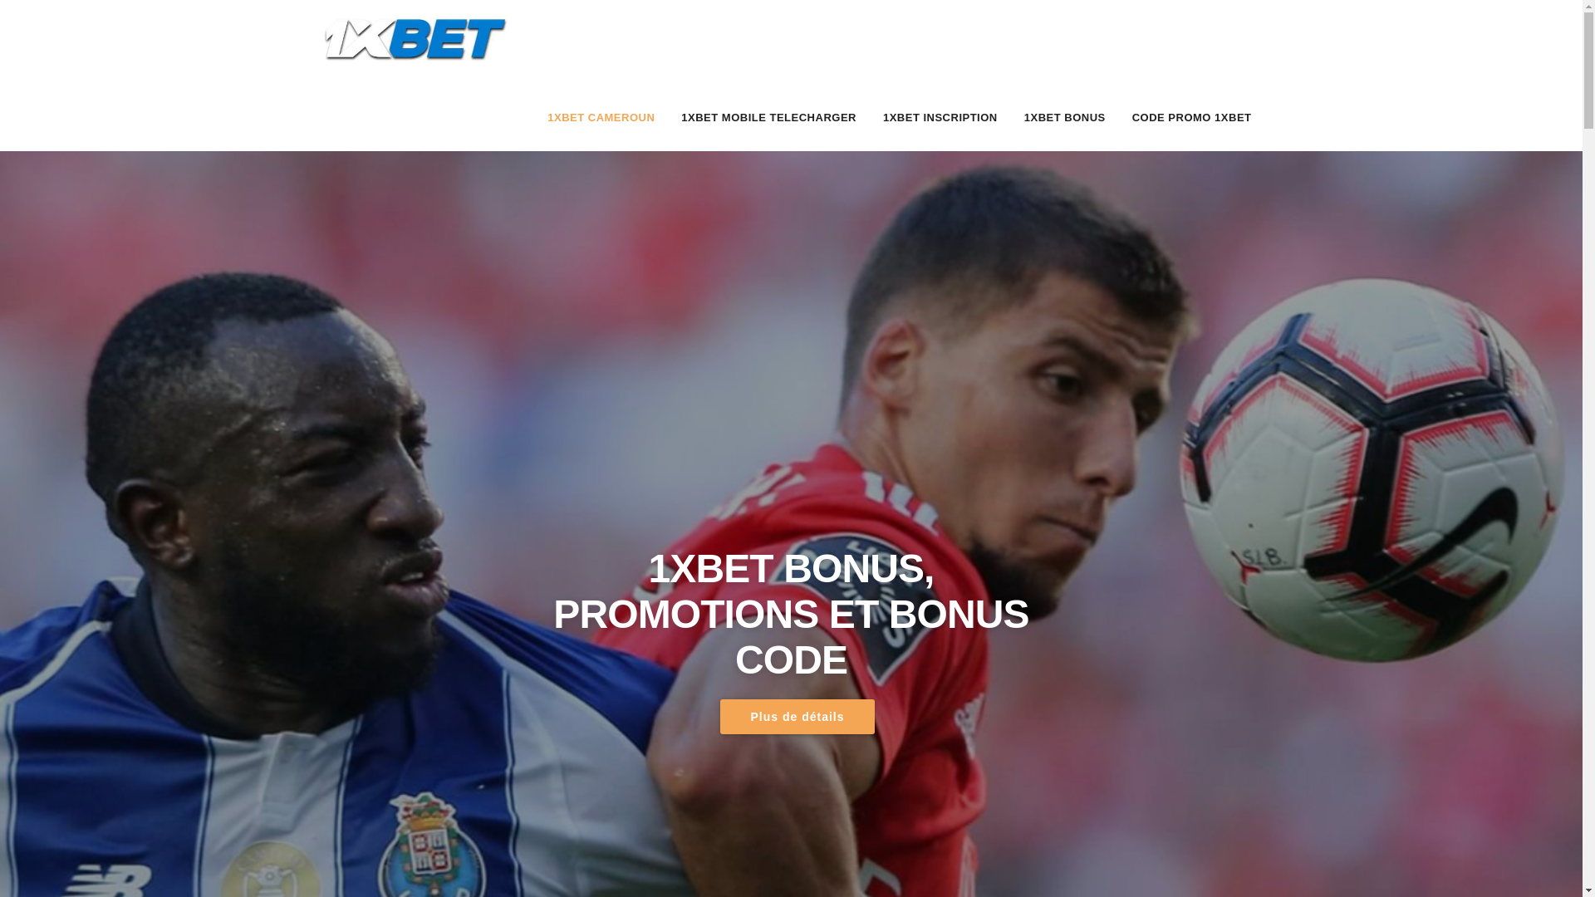 The height and width of the screenshot is (897, 1595). I want to click on 1XBET INSCRIPTION, so click(940, 118).